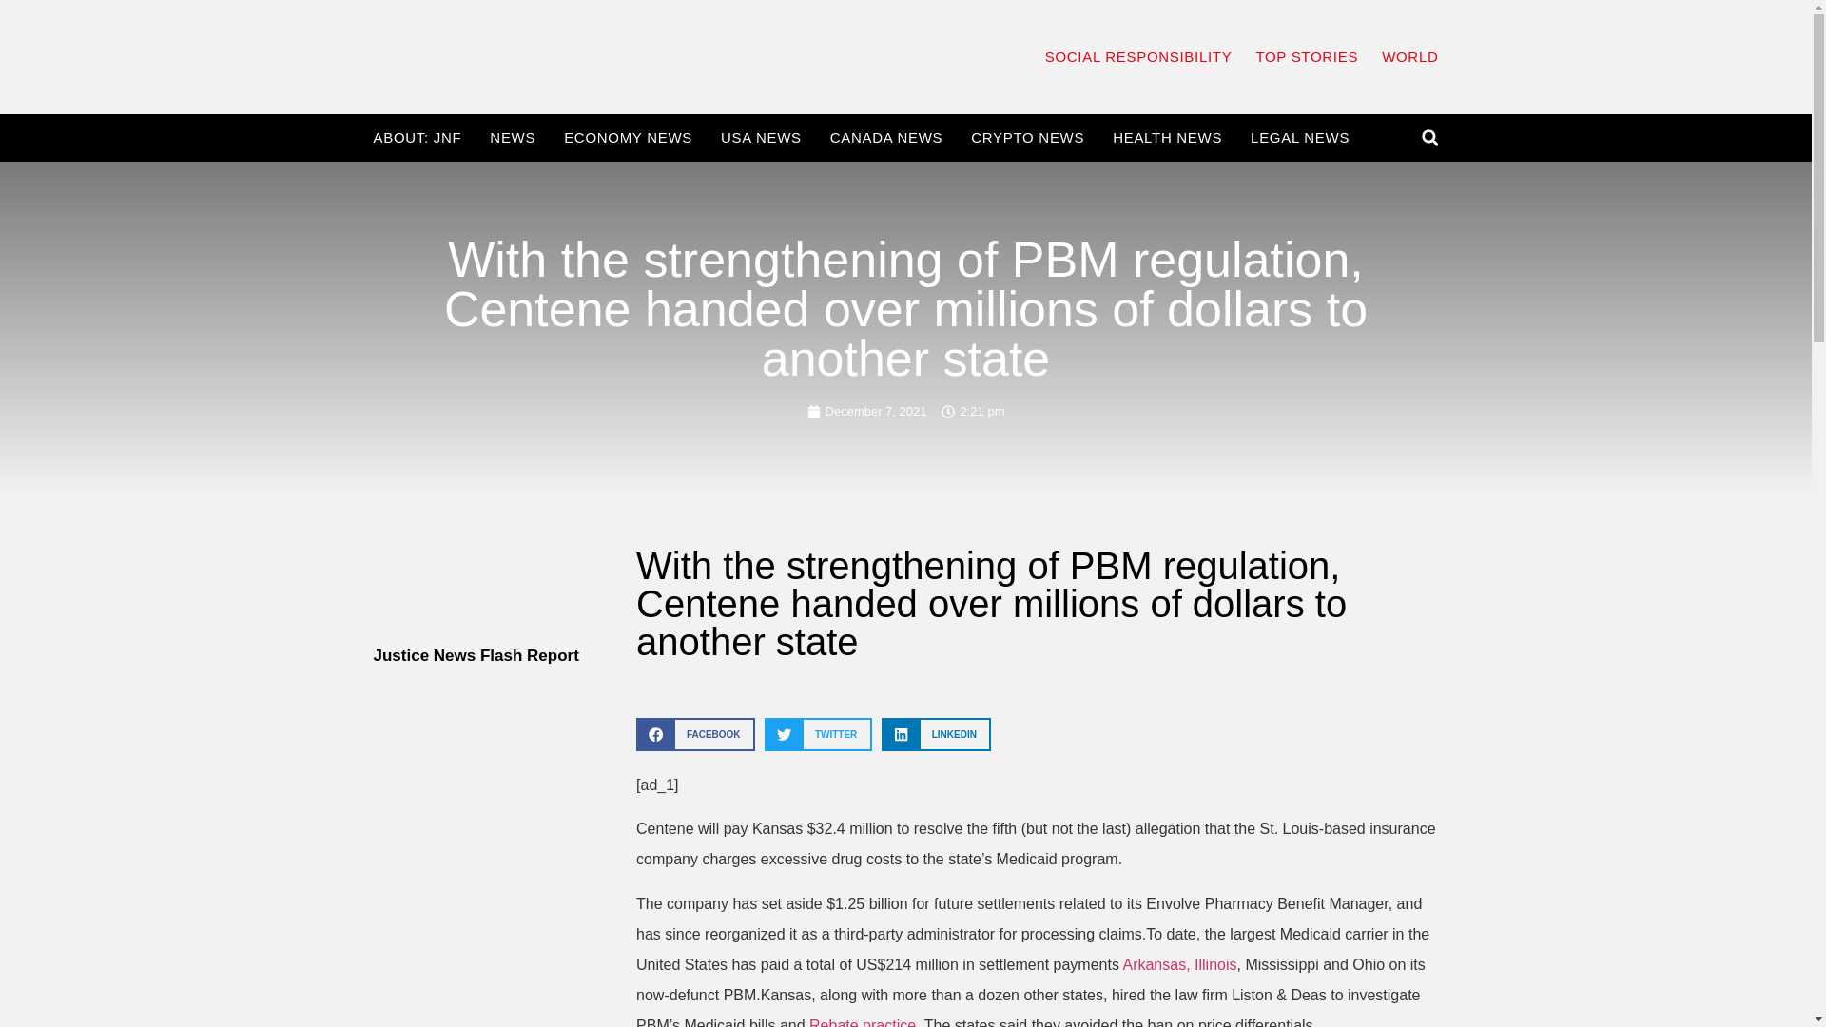 The width and height of the screenshot is (1826, 1027). What do you see at coordinates (1166, 138) in the screenshot?
I see `HEALTH NEWS` at bounding box center [1166, 138].